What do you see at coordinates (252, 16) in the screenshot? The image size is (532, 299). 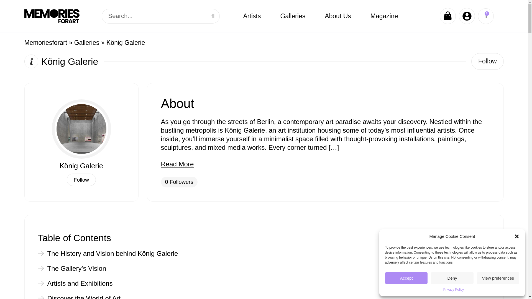 I see `Artists` at bounding box center [252, 16].